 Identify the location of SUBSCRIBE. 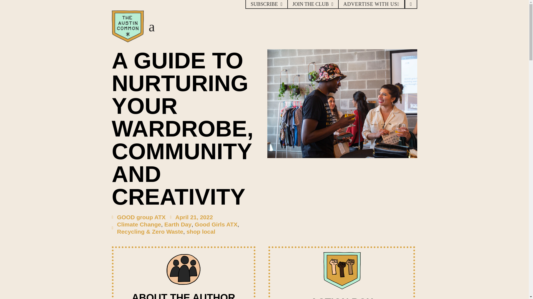
(266, 4).